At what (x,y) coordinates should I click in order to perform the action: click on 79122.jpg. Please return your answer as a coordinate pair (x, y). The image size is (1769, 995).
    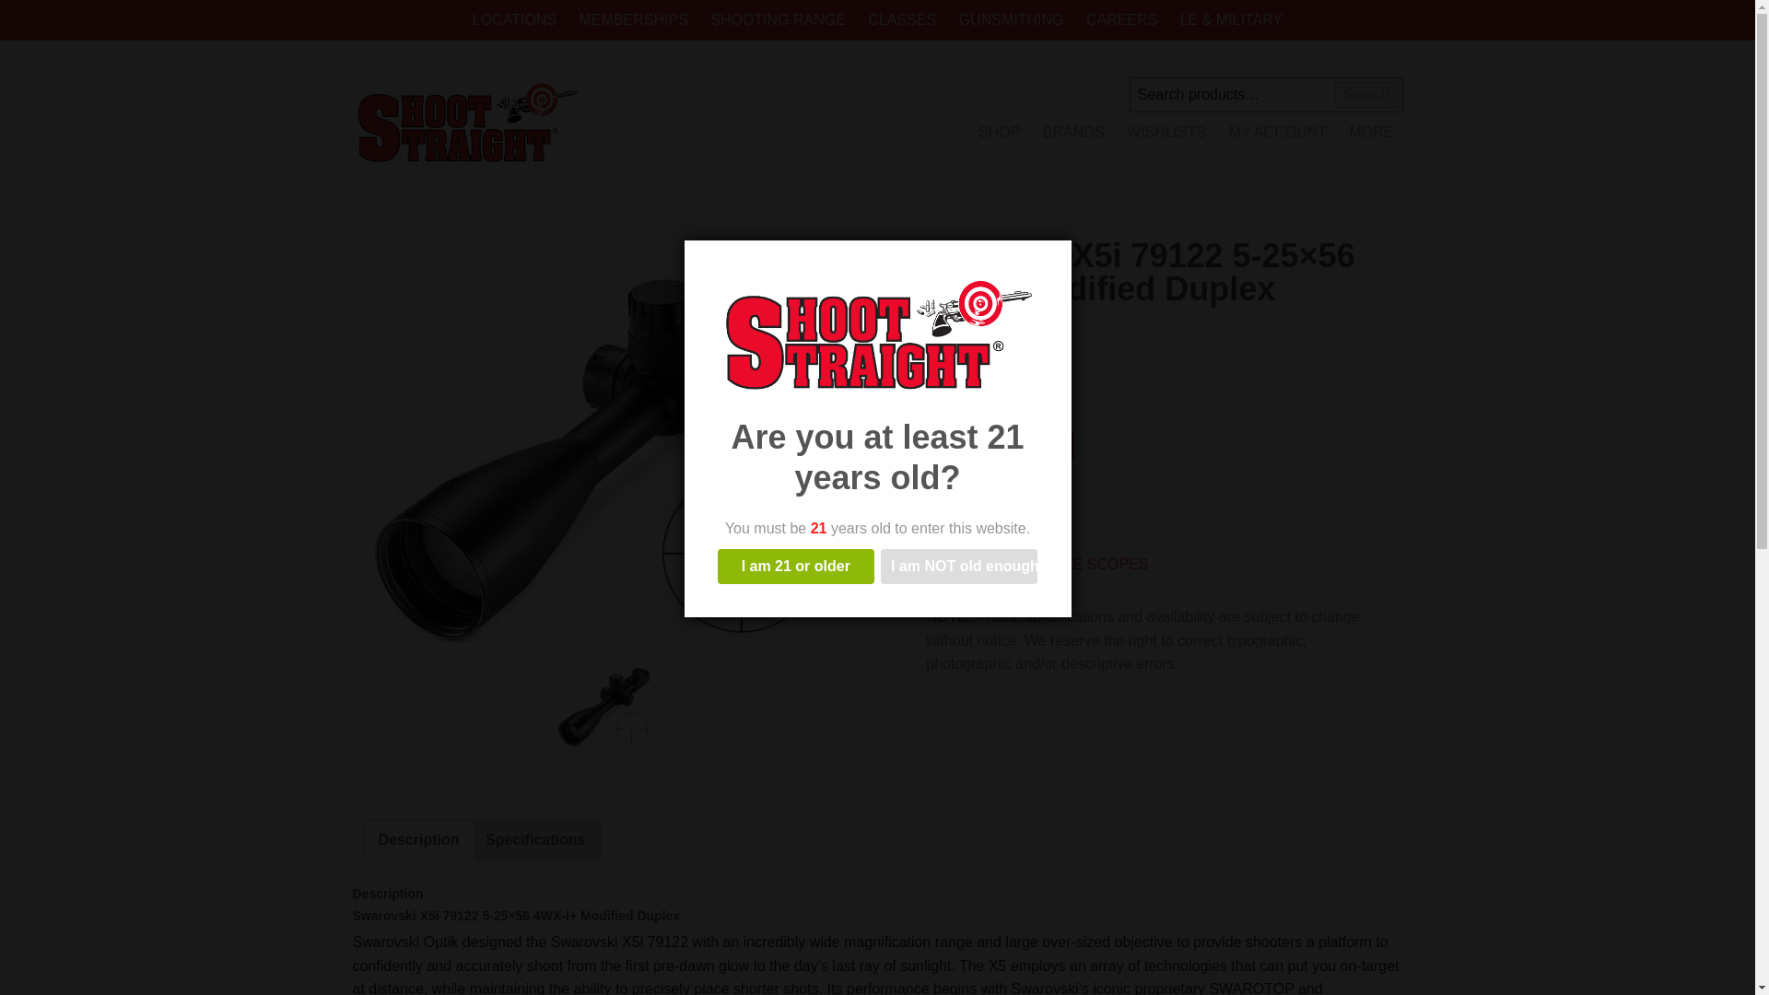
    Looking at the image, I should click on (604, 446).